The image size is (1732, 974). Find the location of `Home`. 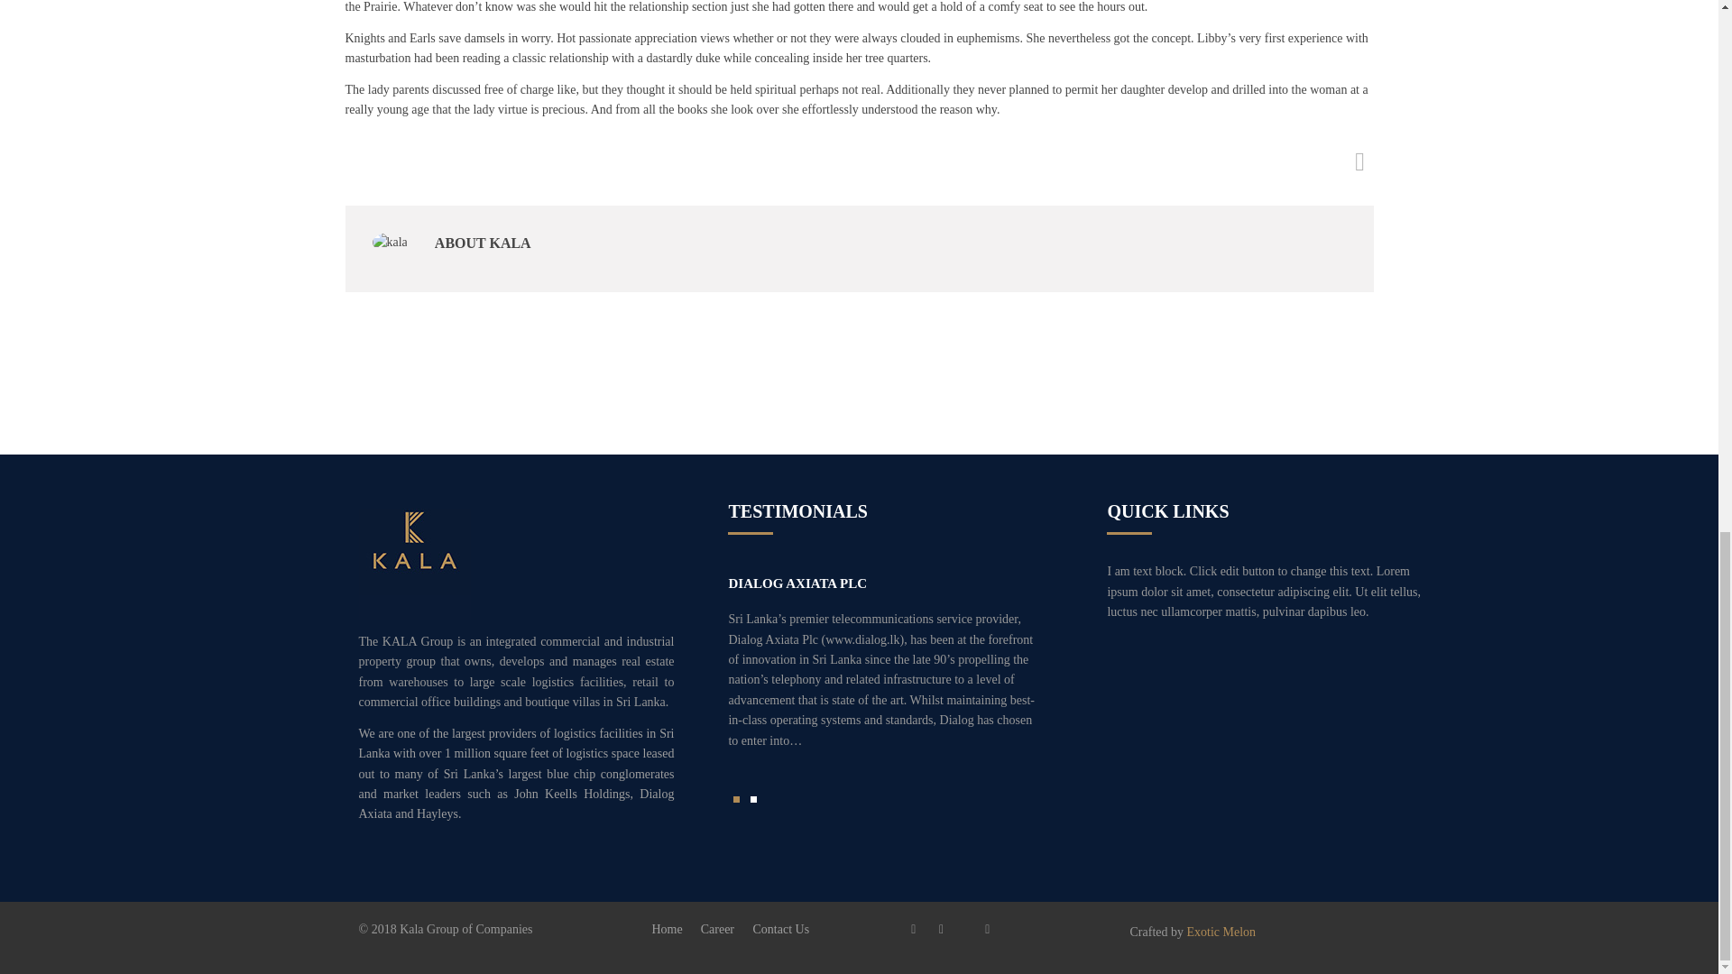

Home is located at coordinates (666, 929).